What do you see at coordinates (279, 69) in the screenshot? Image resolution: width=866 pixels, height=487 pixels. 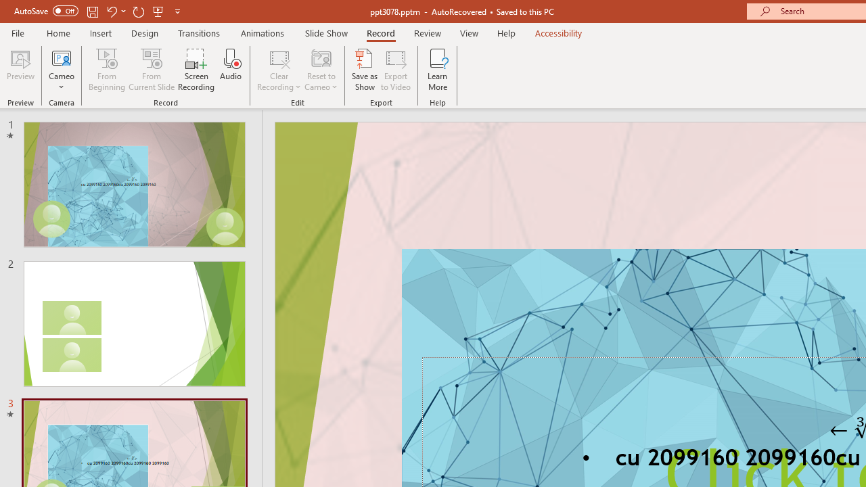 I see `Clear Recording` at bounding box center [279, 69].